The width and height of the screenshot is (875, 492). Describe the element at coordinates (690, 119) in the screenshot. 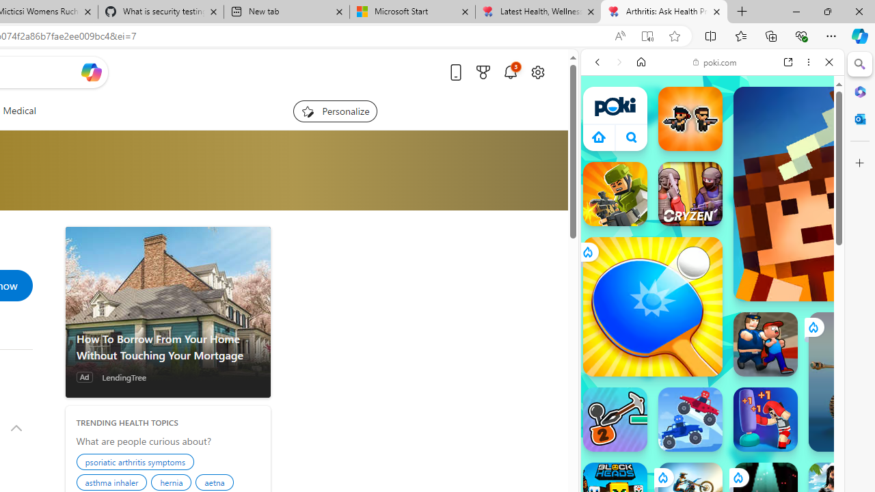

I see `Zombie Rush` at that location.